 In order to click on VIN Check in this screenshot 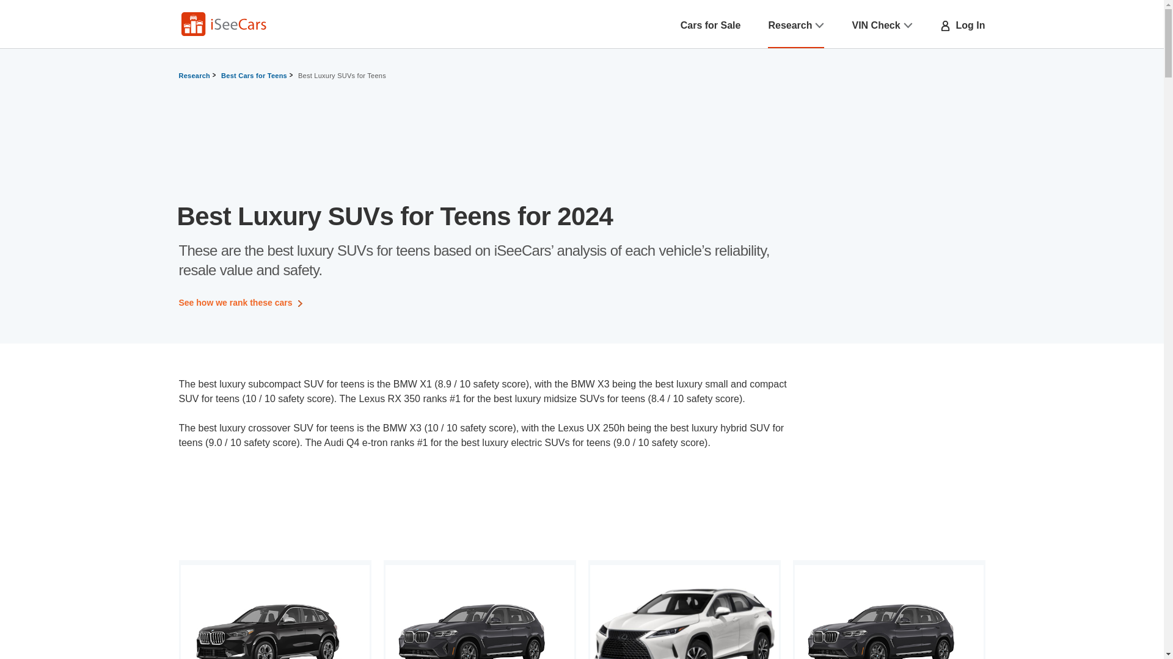, I will do `click(882, 26)`.